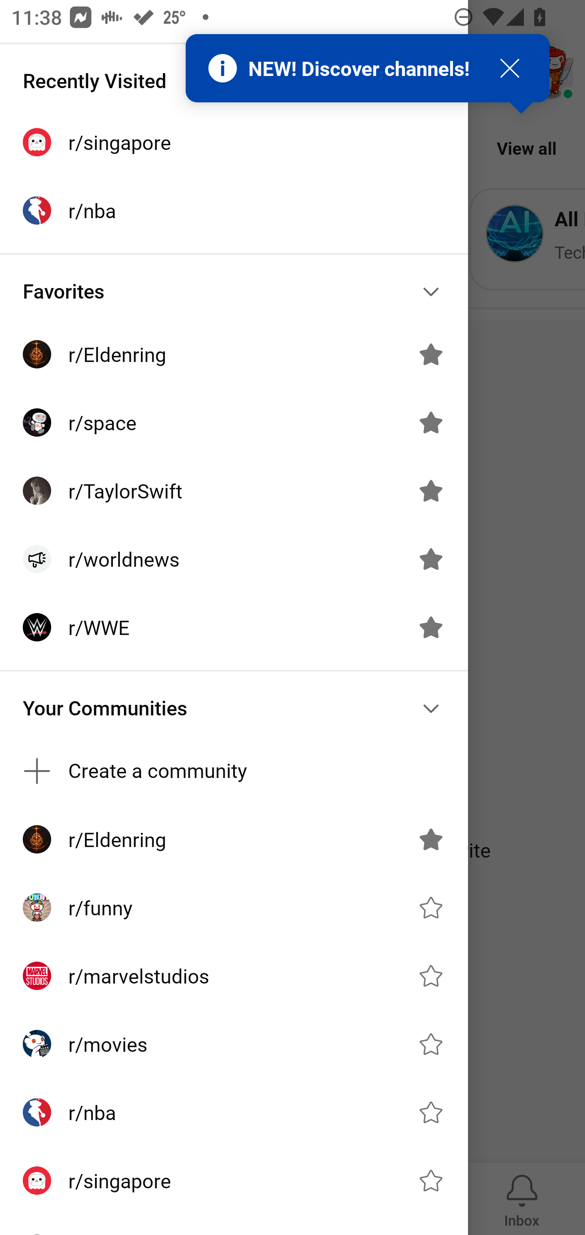 The image size is (585, 1235). I want to click on Unfavorite r/WWE, so click(431, 627).